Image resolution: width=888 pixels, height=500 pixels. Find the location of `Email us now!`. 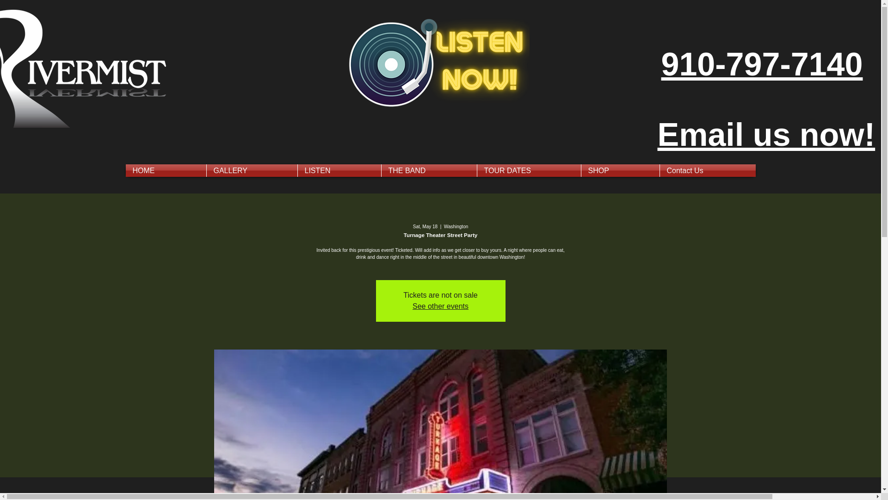

Email us now! is located at coordinates (767, 134).